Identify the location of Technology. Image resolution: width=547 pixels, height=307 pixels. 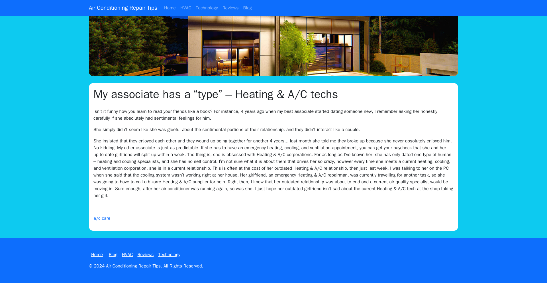
(169, 255).